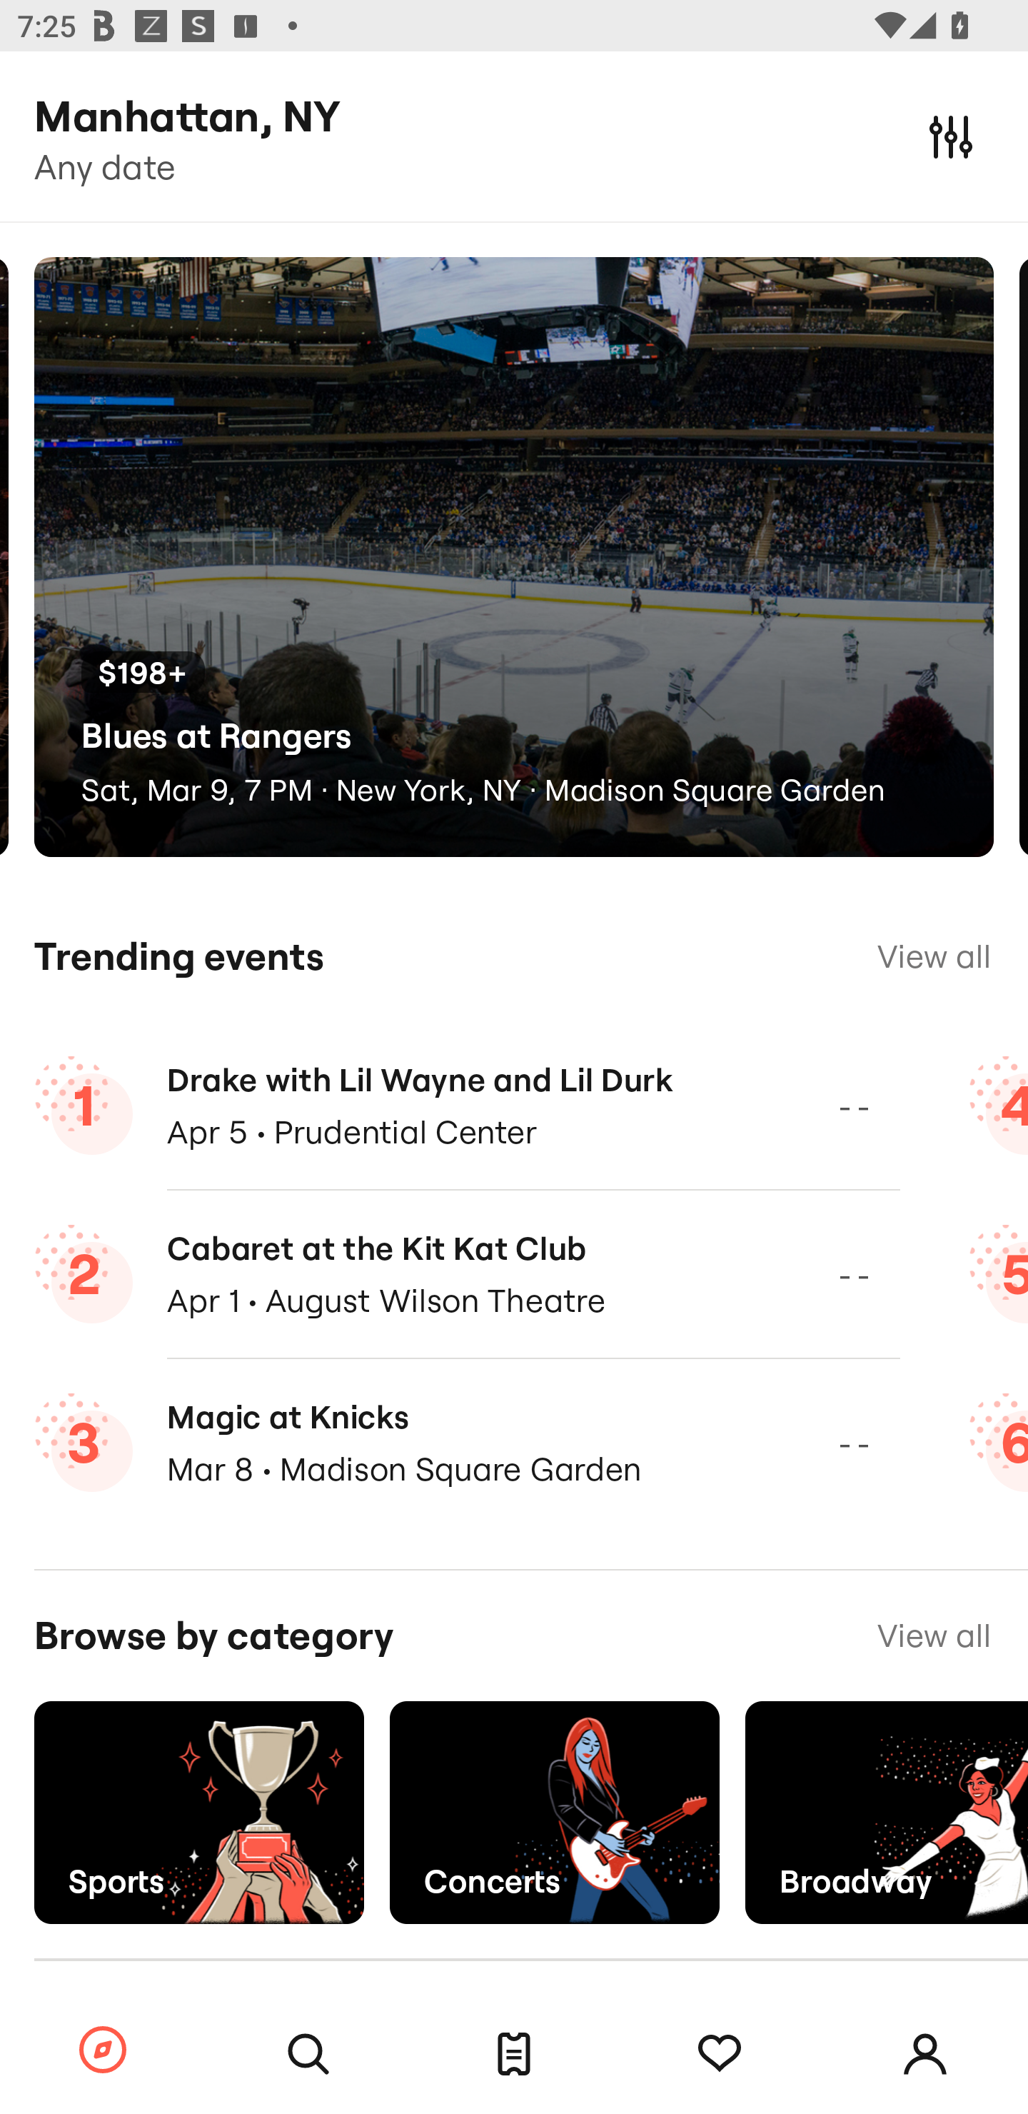  I want to click on Browse, so click(103, 2051).